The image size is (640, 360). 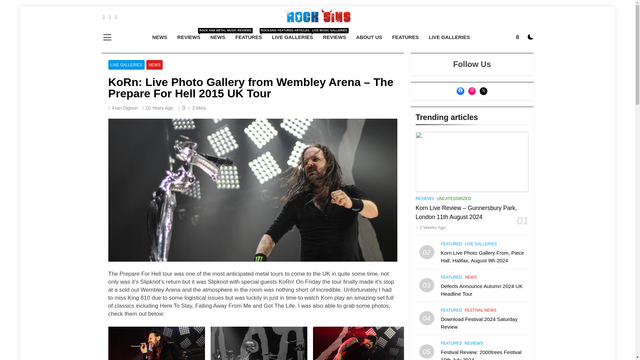 I want to click on NEWS, so click(x=218, y=37).